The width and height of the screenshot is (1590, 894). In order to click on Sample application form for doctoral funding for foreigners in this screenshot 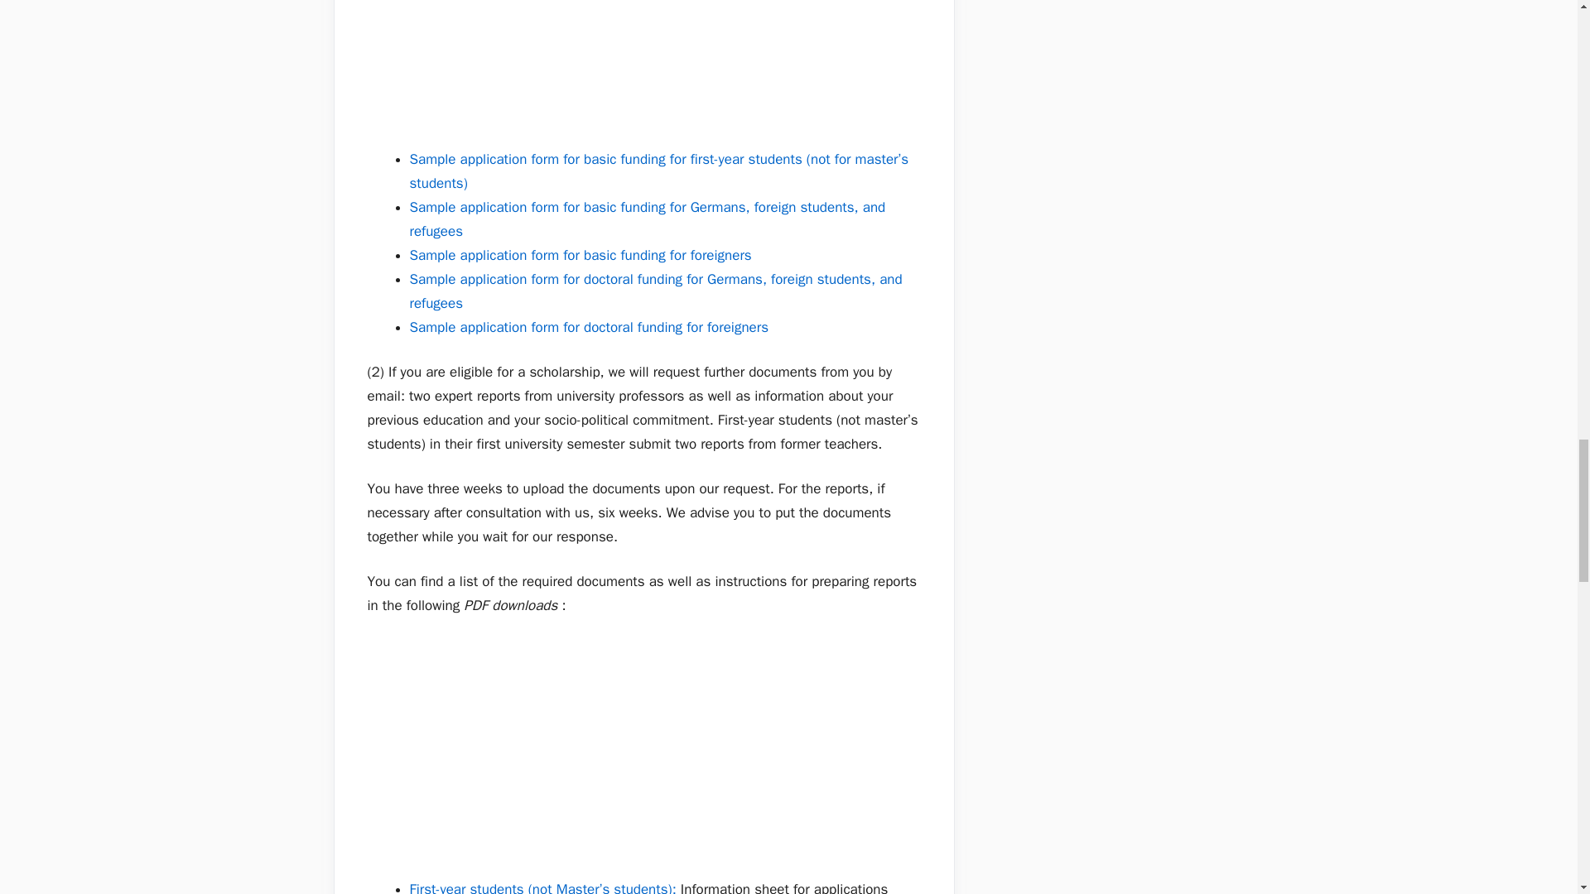, I will do `click(588, 327)`.